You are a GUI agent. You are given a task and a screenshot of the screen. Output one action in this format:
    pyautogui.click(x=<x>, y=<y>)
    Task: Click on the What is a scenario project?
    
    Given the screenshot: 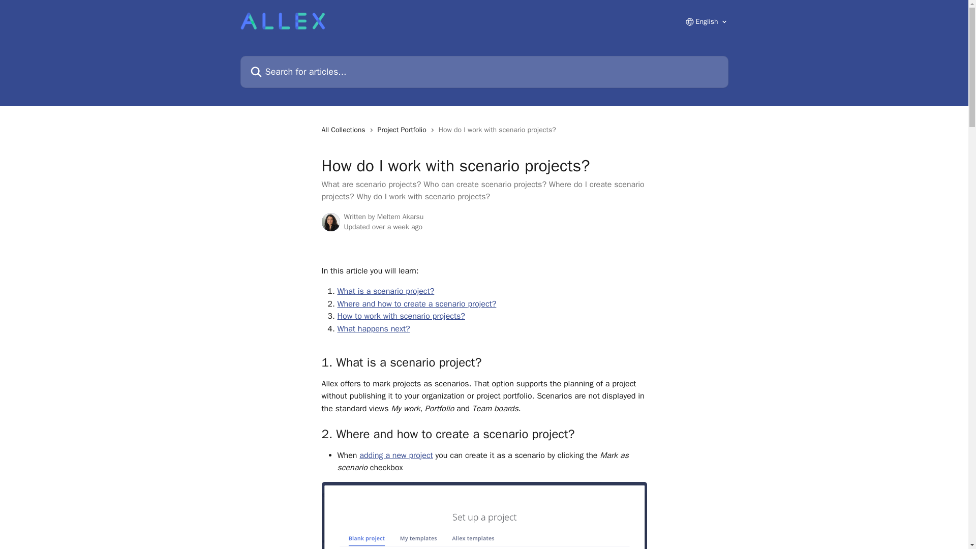 What is the action you would take?
    pyautogui.click(x=386, y=291)
    